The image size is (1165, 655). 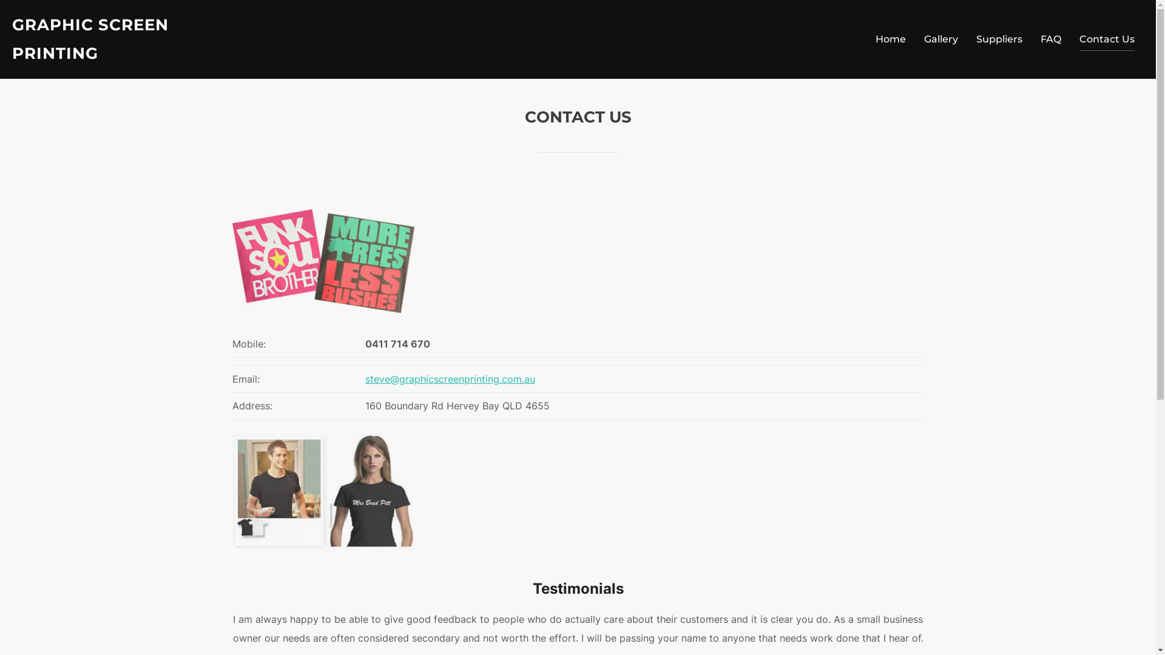 What do you see at coordinates (1051, 39) in the screenshot?
I see `FAQ` at bounding box center [1051, 39].